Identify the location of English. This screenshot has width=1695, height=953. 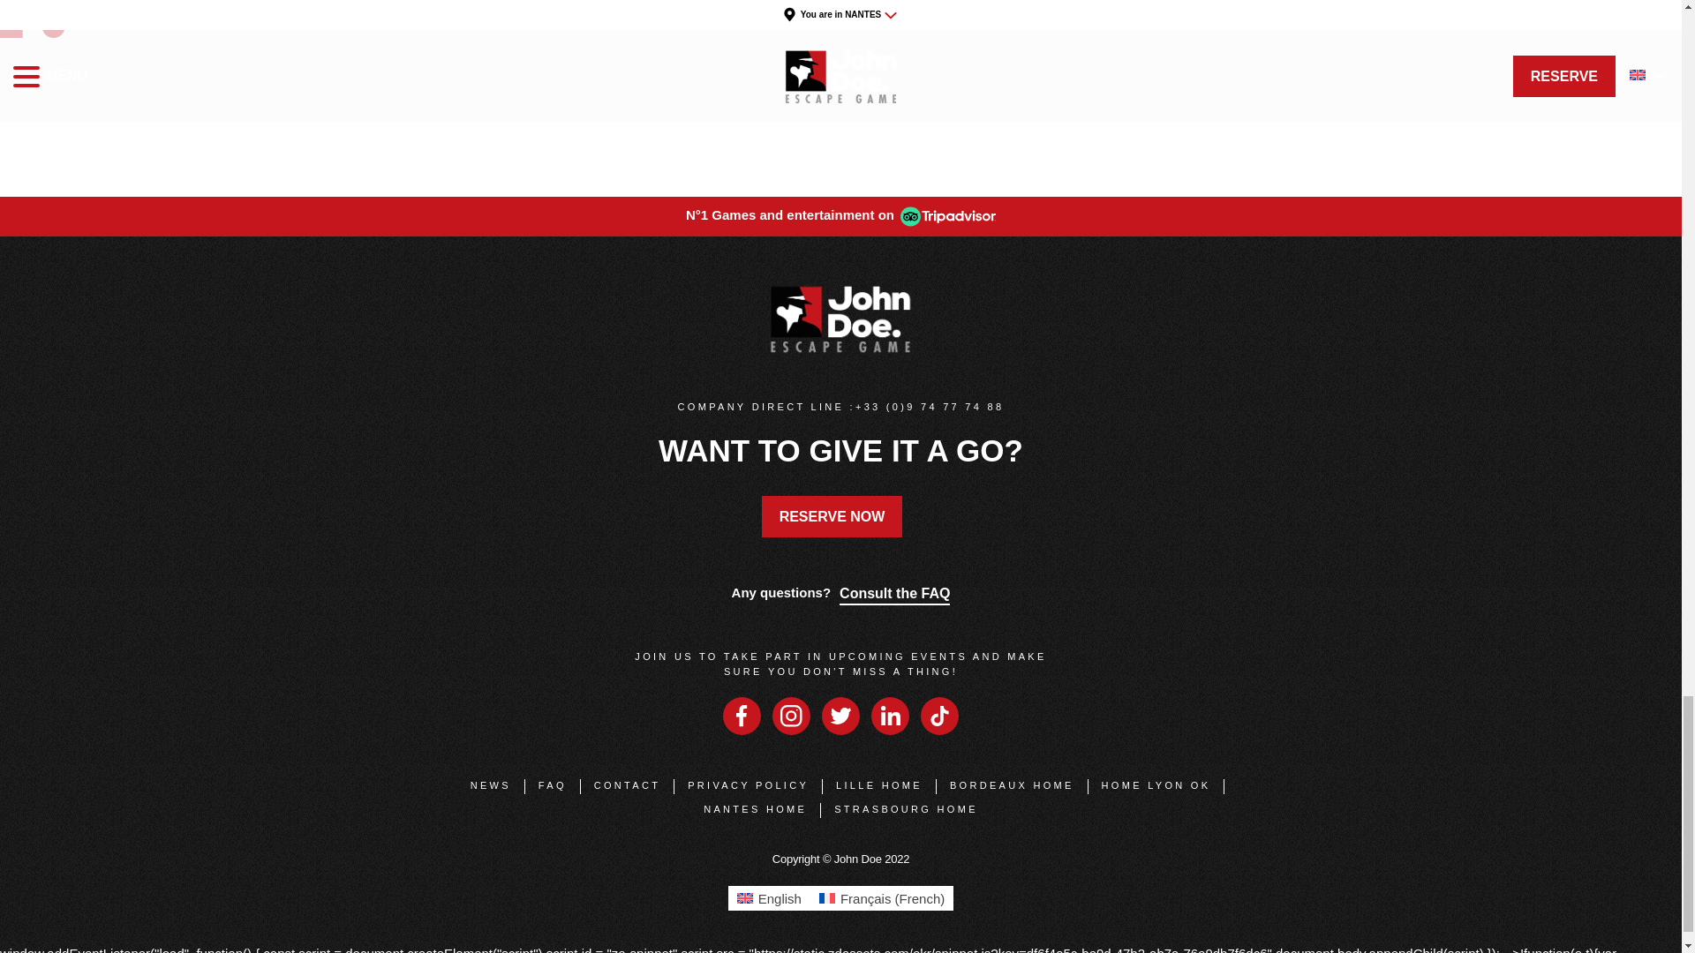
(769, 867).